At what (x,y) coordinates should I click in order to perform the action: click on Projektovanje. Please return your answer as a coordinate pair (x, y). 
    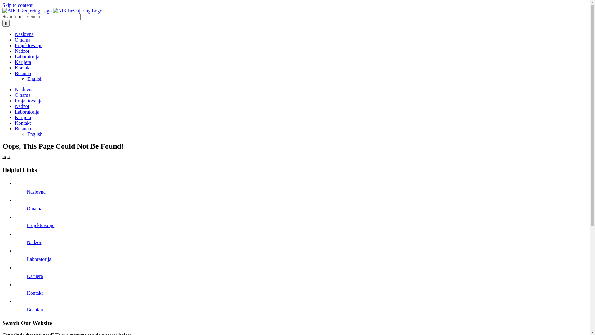
    Looking at the image, I should click on (29, 45).